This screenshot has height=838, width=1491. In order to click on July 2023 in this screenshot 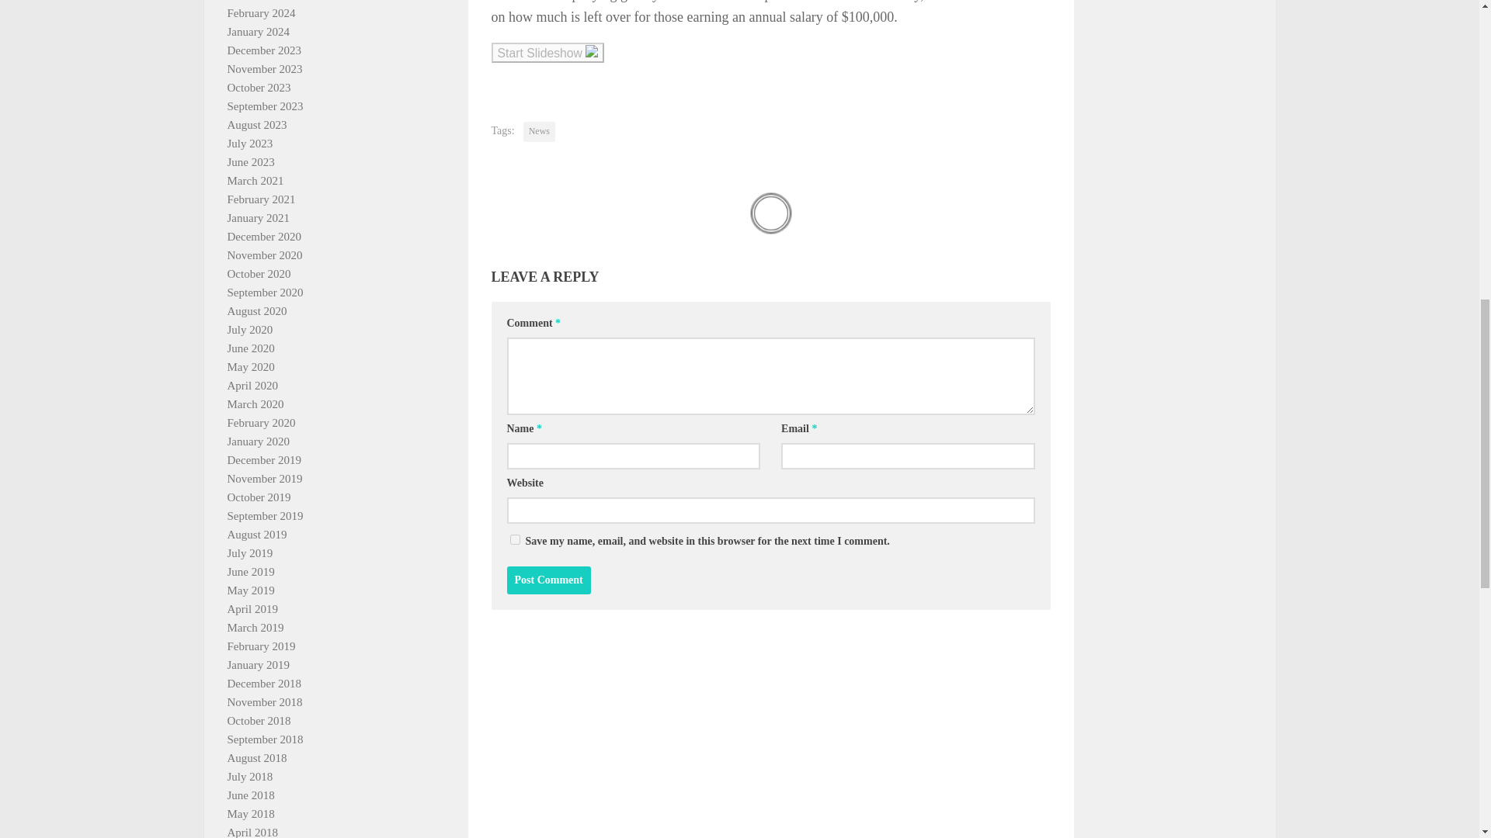, I will do `click(249, 144)`.